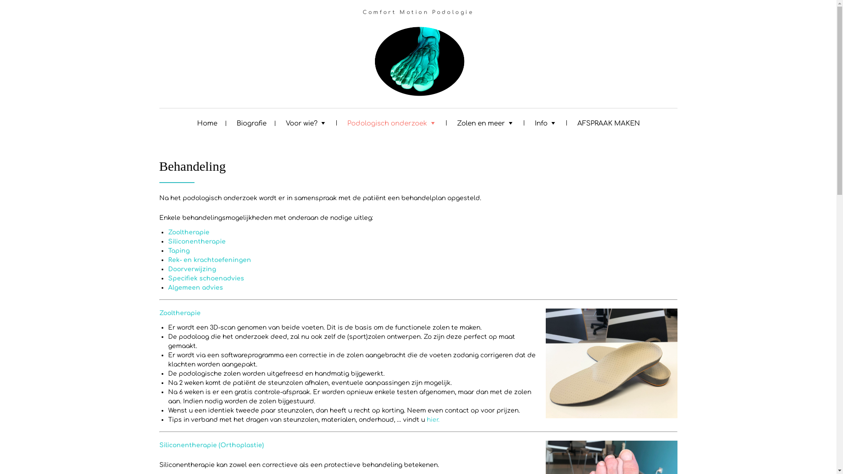 The width and height of the screenshot is (843, 474). I want to click on Podologisch onderzoek, so click(392, 122).